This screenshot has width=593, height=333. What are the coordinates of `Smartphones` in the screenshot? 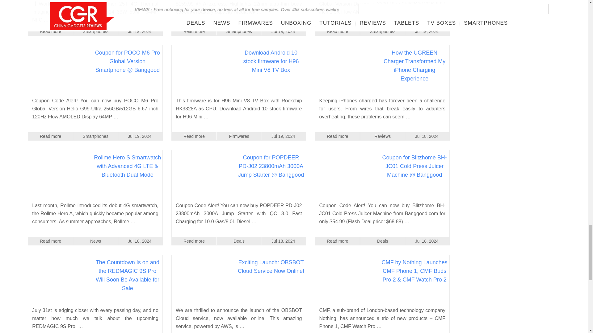 It's located at (239, 31).